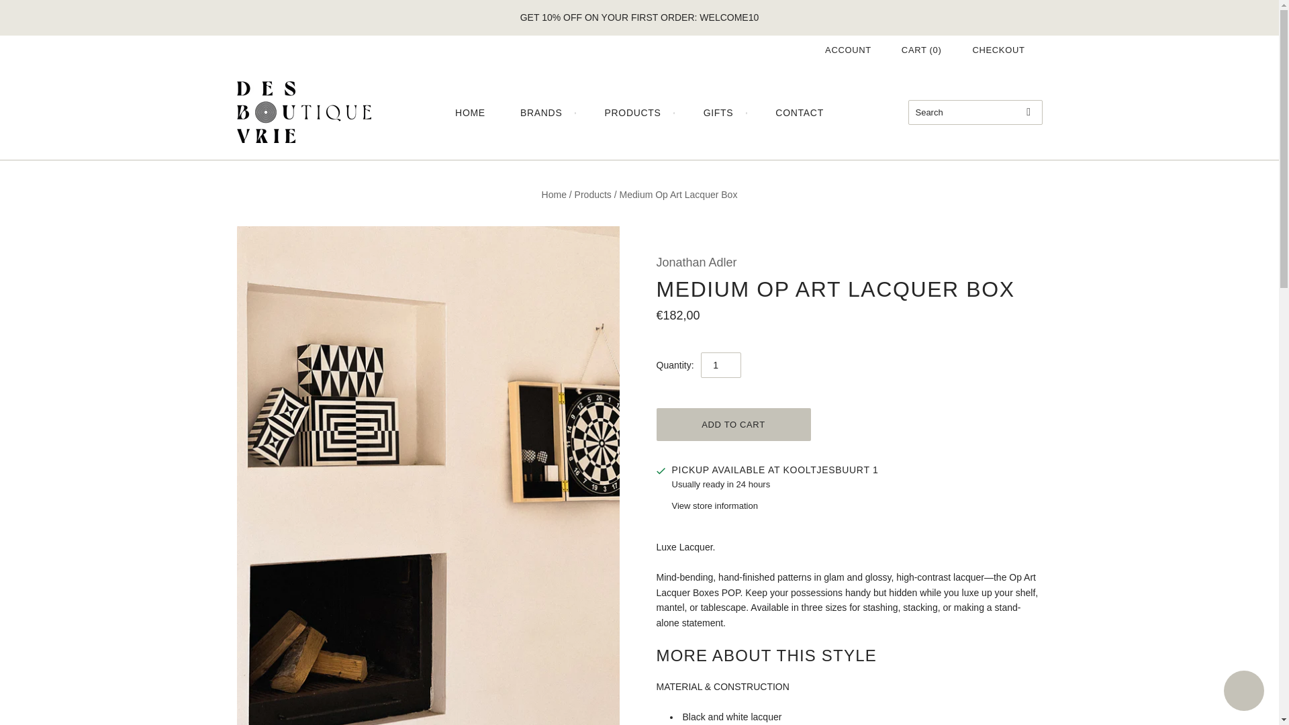 Image resolution: width=1289 pixels, height=725 pixels. What do you see at coordinates (847, 50) in the screenshot?
I see `ACCOUNT` at bounding box center [847, 50].